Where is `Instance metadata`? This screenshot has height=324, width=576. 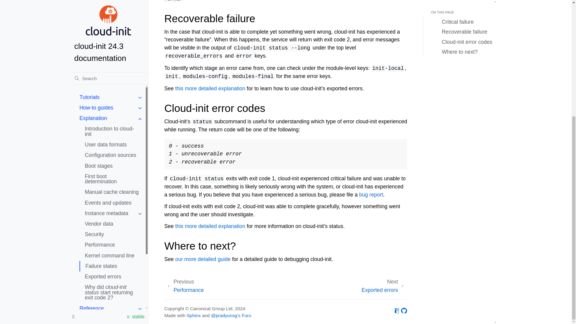
Instance metadata is located at coordinates (112, 35).